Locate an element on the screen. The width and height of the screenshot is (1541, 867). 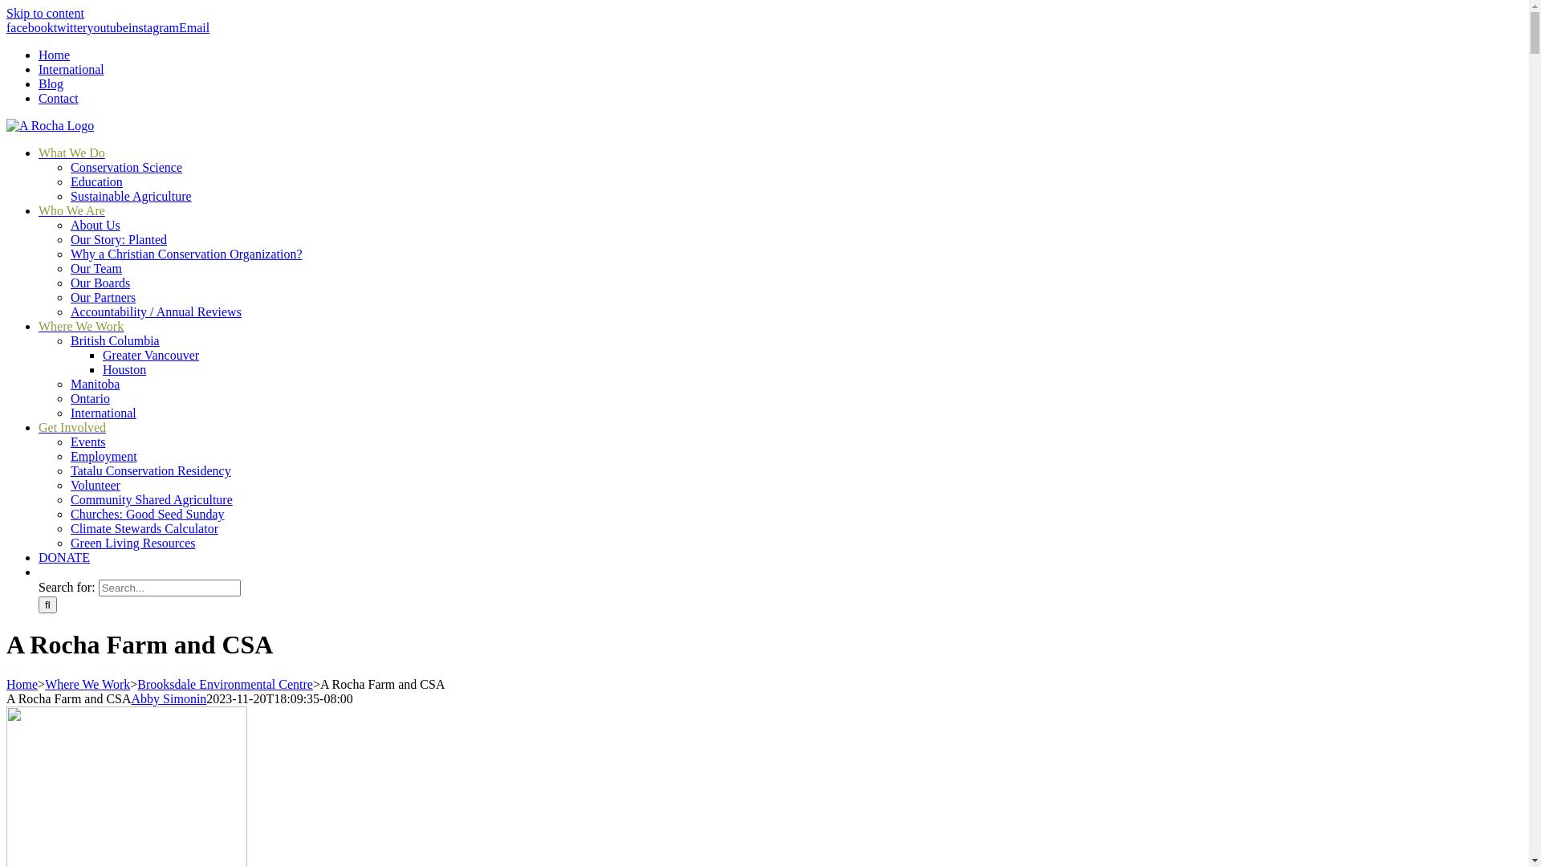
facebook is located at coordinates (30, 27).